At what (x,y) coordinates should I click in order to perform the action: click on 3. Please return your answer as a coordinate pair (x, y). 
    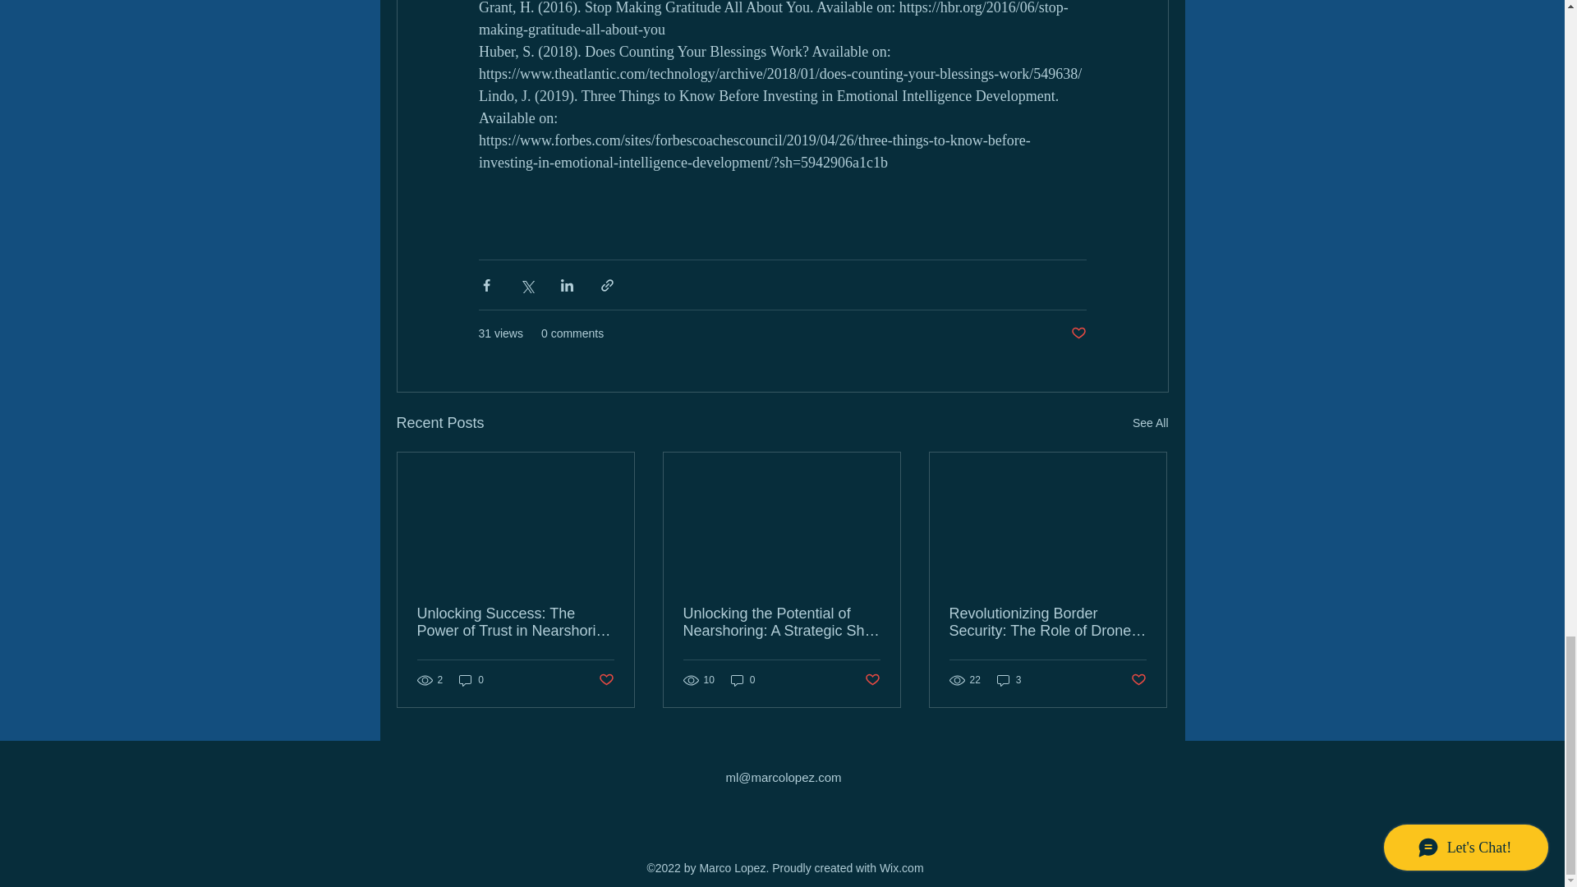
    Looking at the image, I should click on (1009, 680).